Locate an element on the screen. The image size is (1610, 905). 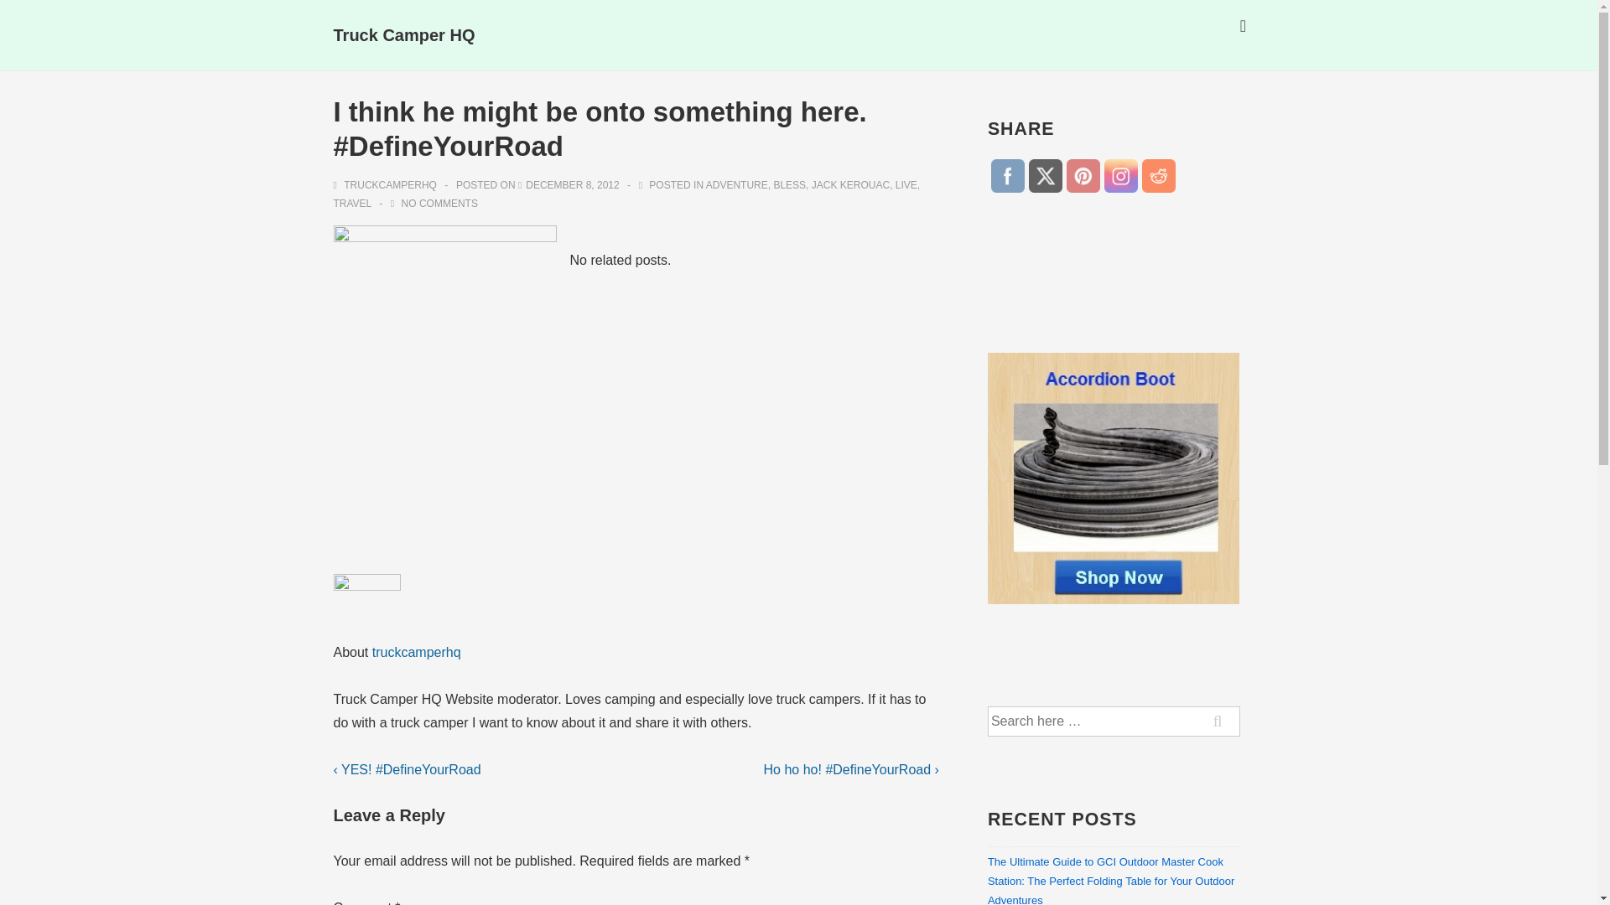
BLESS is located at coordinates (789, 184).